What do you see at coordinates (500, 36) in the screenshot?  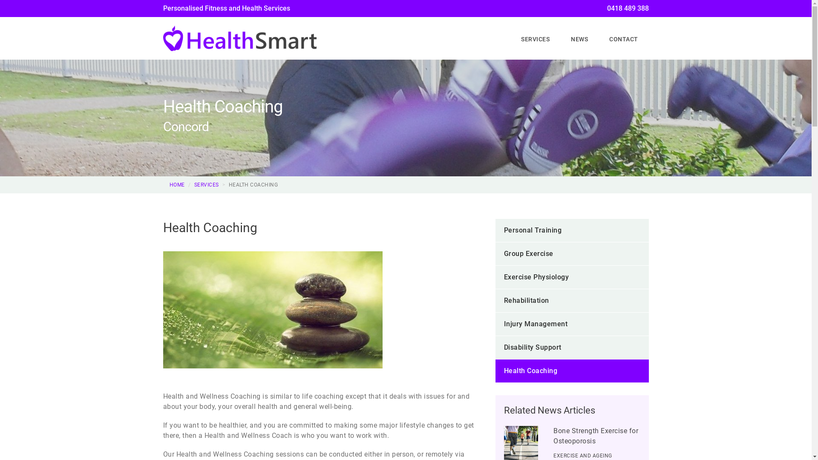 I see `Home` at bounding box center [500, 36].